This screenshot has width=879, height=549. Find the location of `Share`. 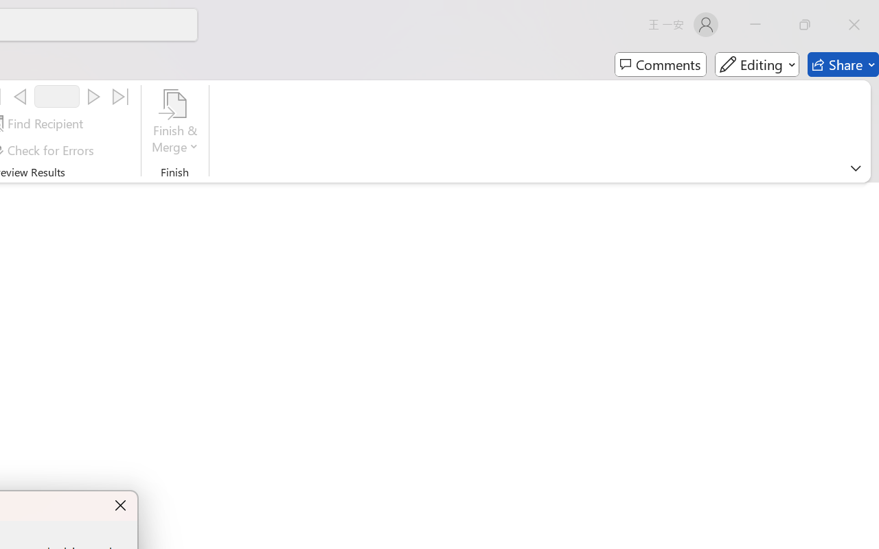

Share is located at coordinates (843, 65).